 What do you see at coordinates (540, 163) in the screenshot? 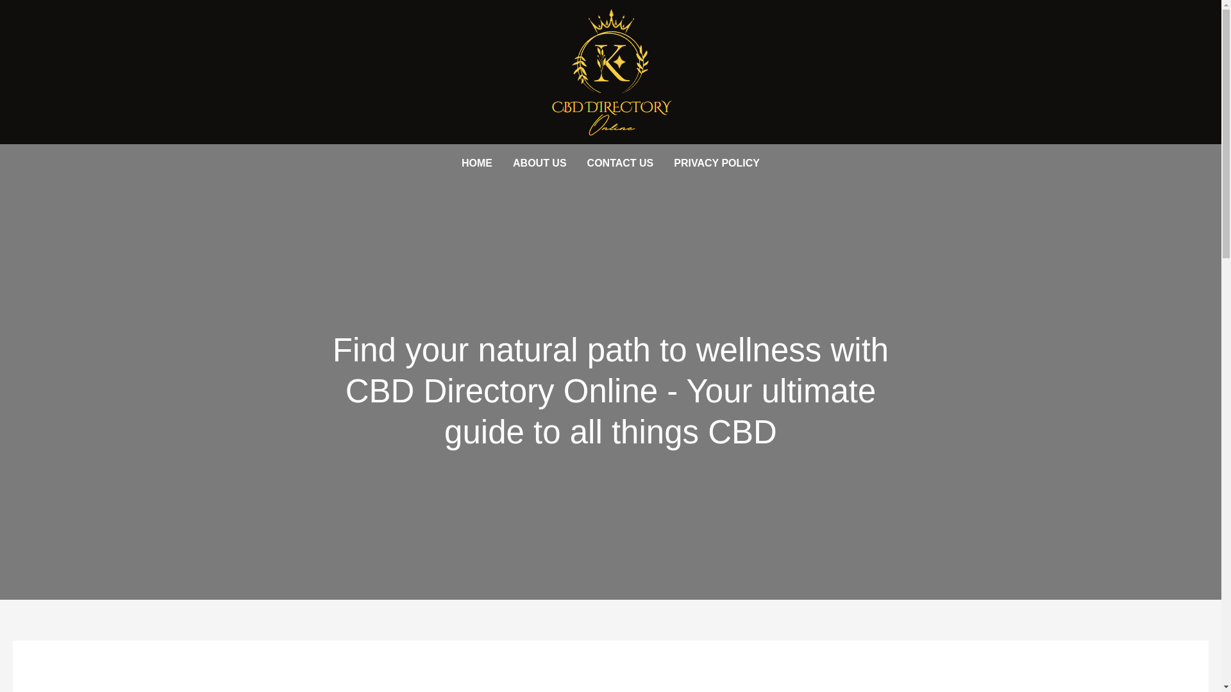
I see `ABOUT US` at bounding box center [540, 163].